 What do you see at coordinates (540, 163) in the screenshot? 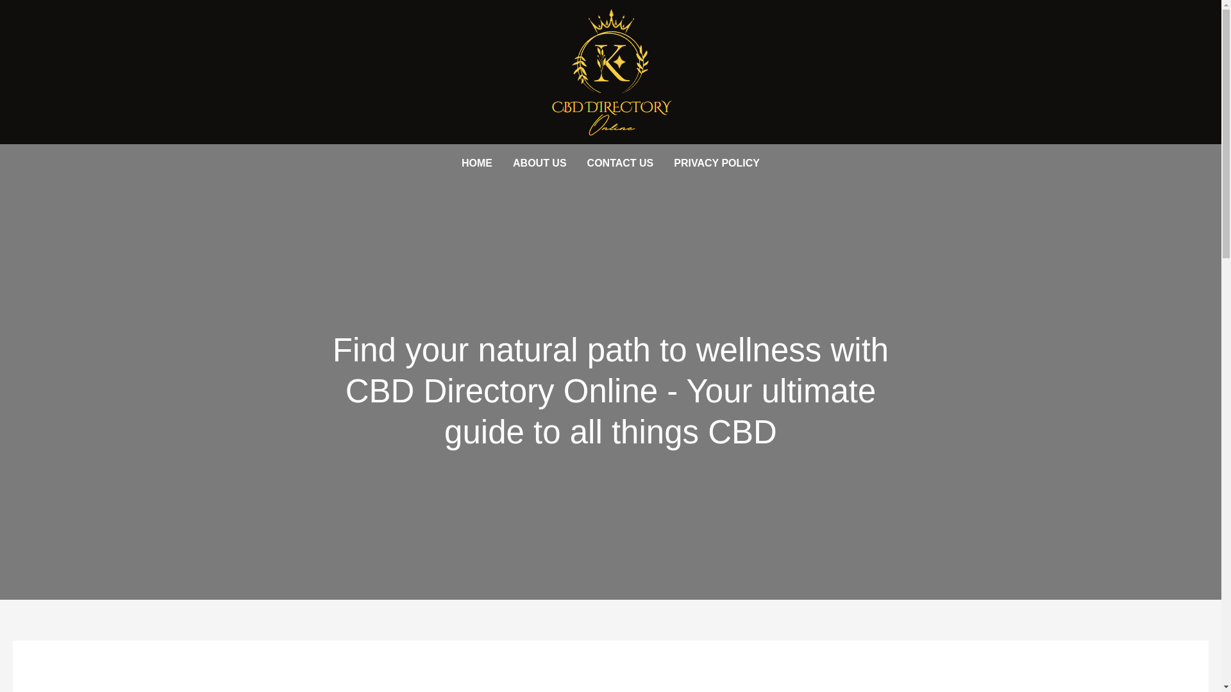
I see `ABOUT US` at bounding box center [540, 163].